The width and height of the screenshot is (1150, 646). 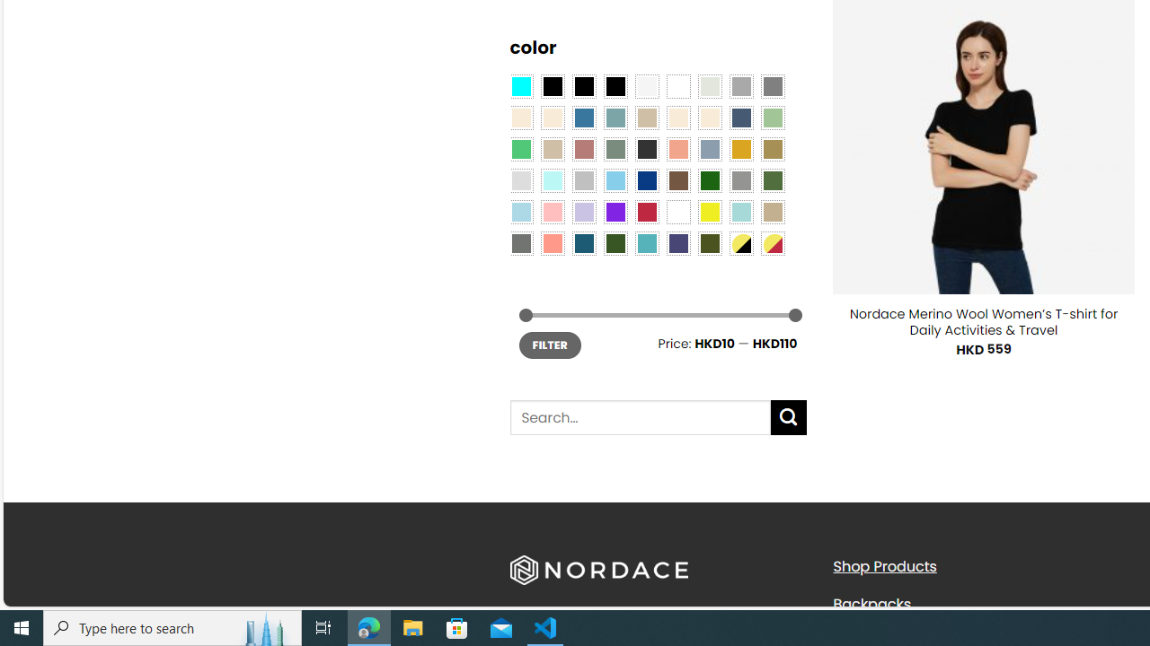 What do you see at coordinates (709, 242) in the screenshot?
I see `Army Green` at bounding box center [709, 242].